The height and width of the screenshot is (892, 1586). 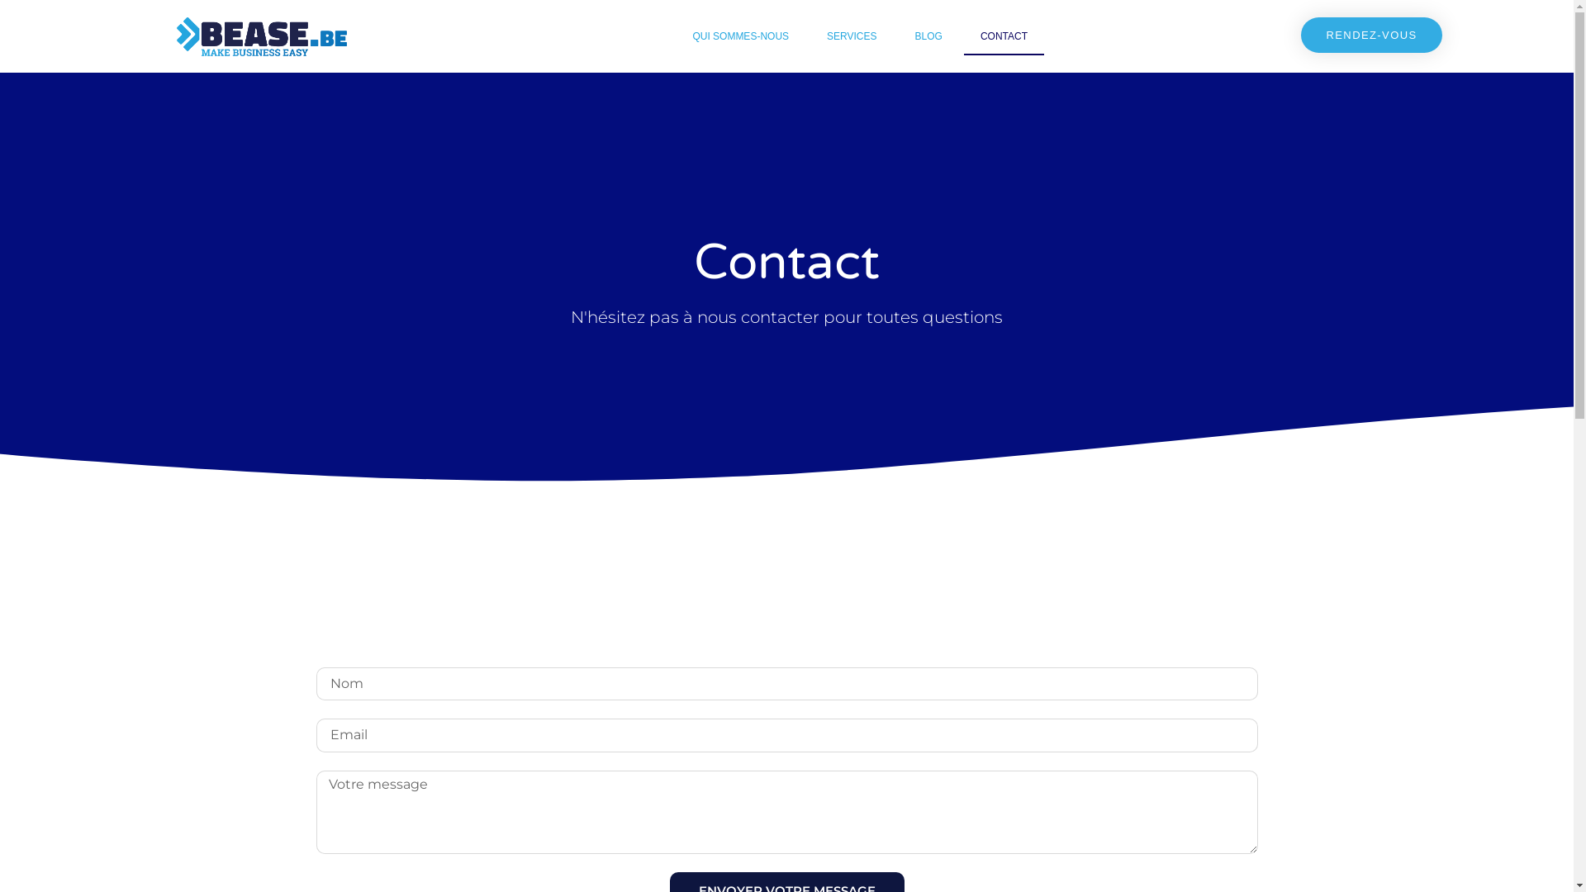 I want to click on QUI SOMMES-NOUS, so click(x=740, y=36).